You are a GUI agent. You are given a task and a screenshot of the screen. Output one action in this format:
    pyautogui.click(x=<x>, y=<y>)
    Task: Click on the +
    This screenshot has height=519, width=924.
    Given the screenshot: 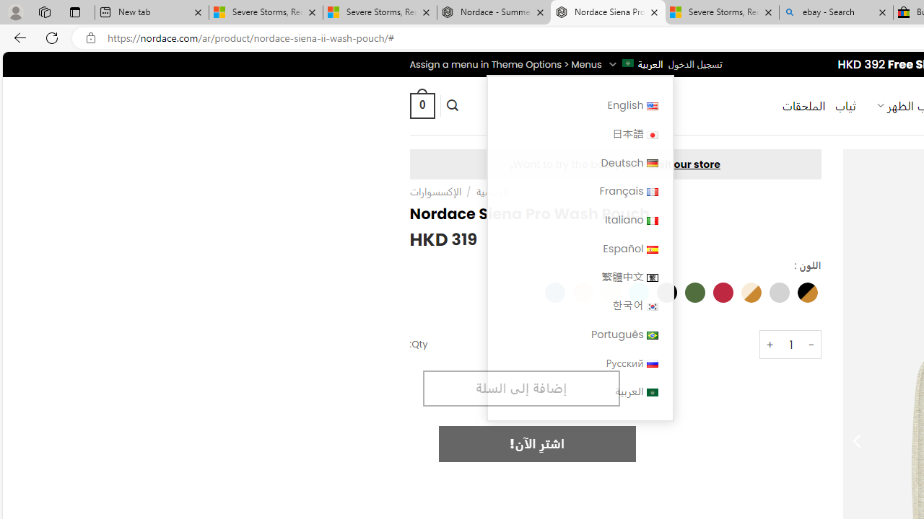 What is the action you would take?
    pyautogui.click(x=770, y=345)
    